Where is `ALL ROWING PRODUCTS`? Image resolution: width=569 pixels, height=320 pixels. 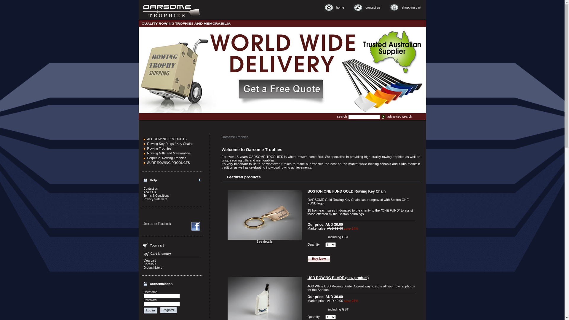 ALL ROWING PRODUCTS is located at coordinates (167, 139).